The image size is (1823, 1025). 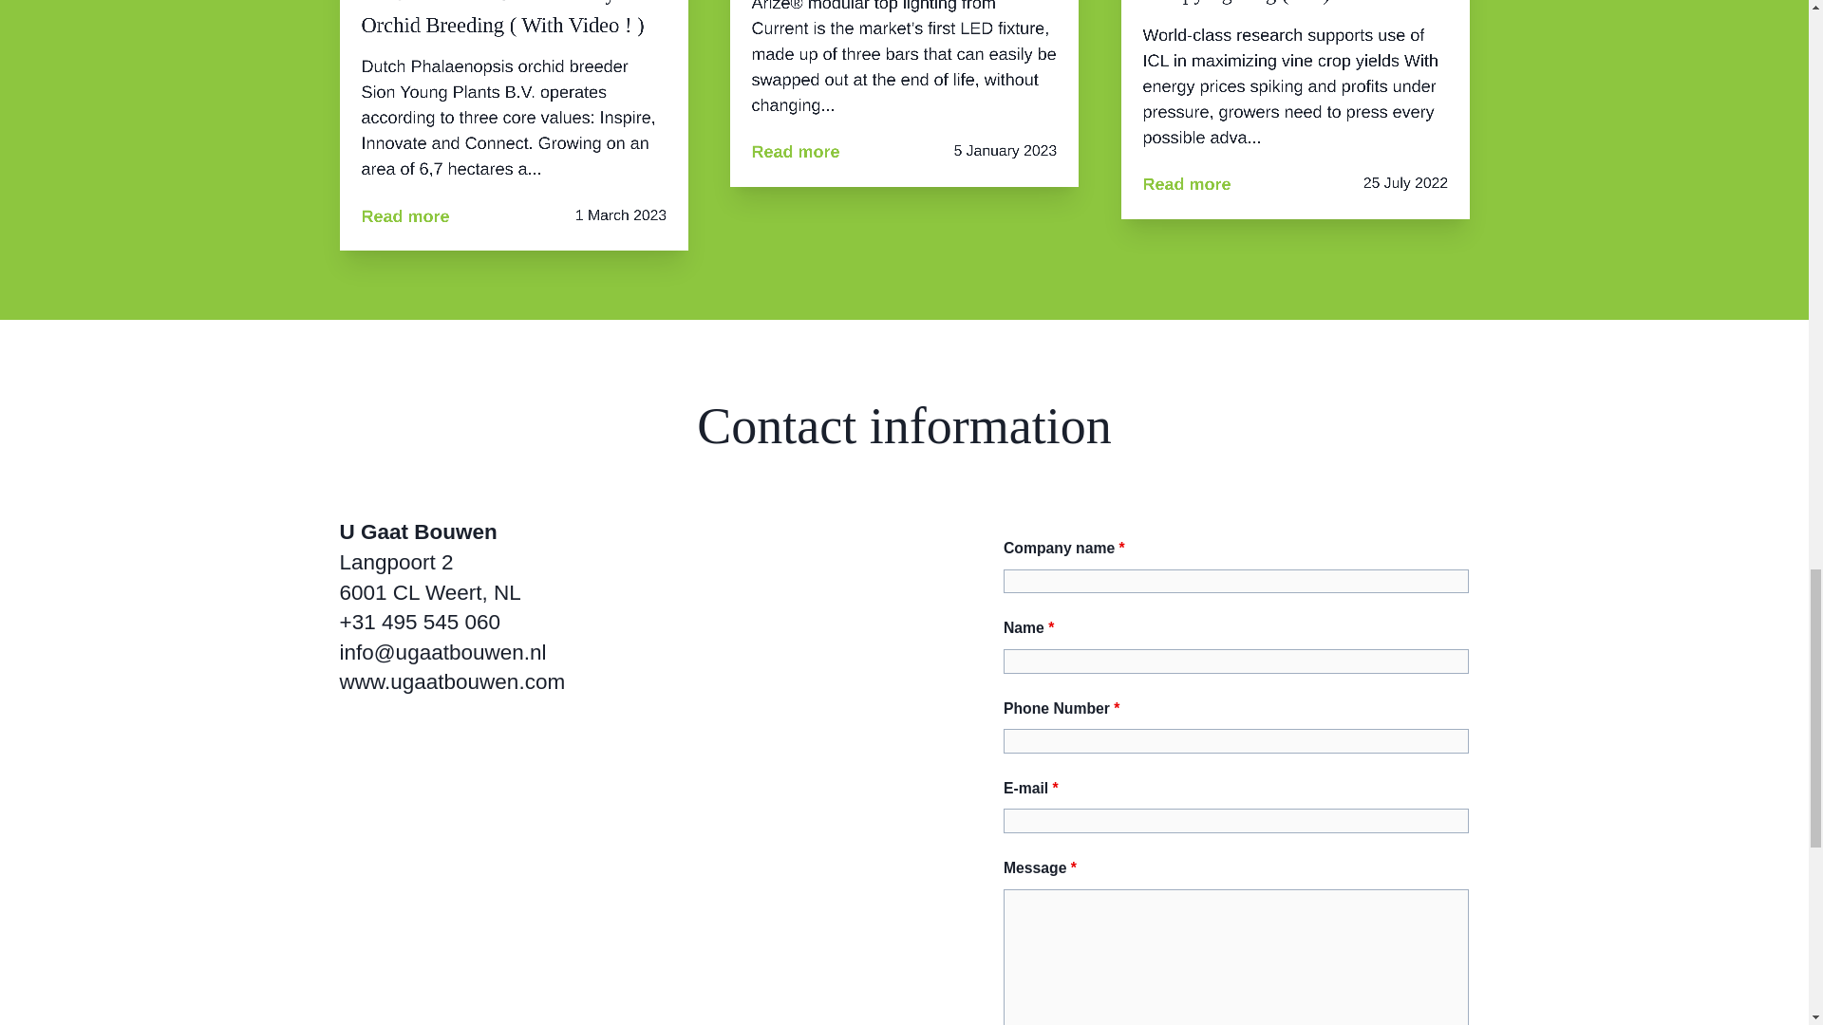 What do you see at coordinates (1187, 184) in the screenshot?
I see `Read more` at bounding box center [1187, 184].